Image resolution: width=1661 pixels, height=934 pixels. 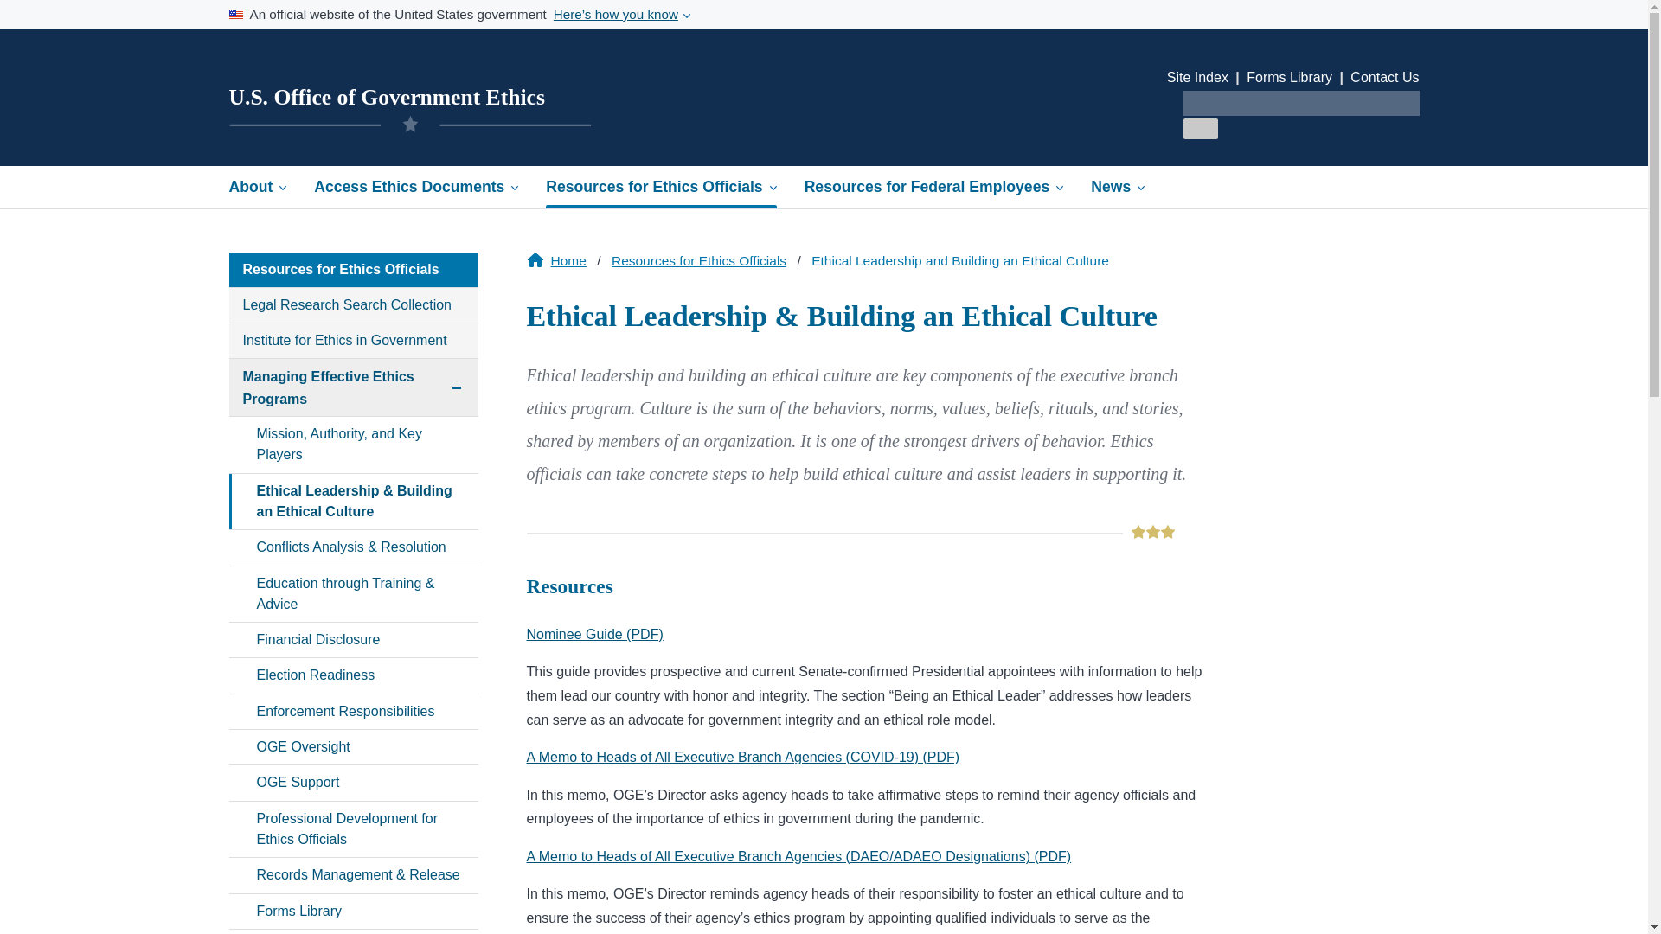 I want to click on U.S. Office of Government Ethics, so click(x=386, y=97).